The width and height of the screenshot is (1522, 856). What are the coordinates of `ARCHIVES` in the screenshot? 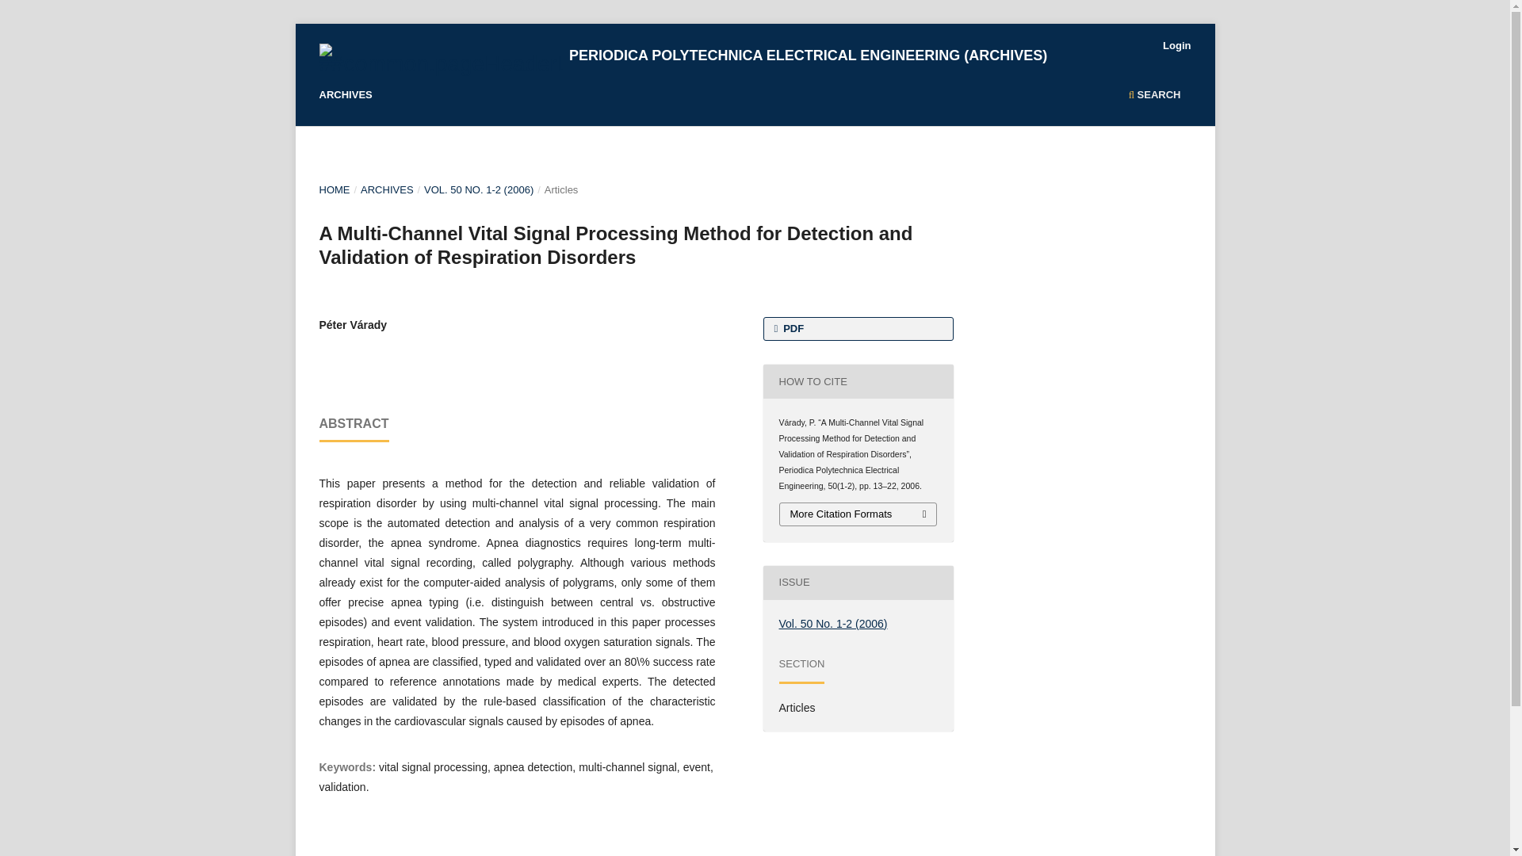 It's located at (346, 97).